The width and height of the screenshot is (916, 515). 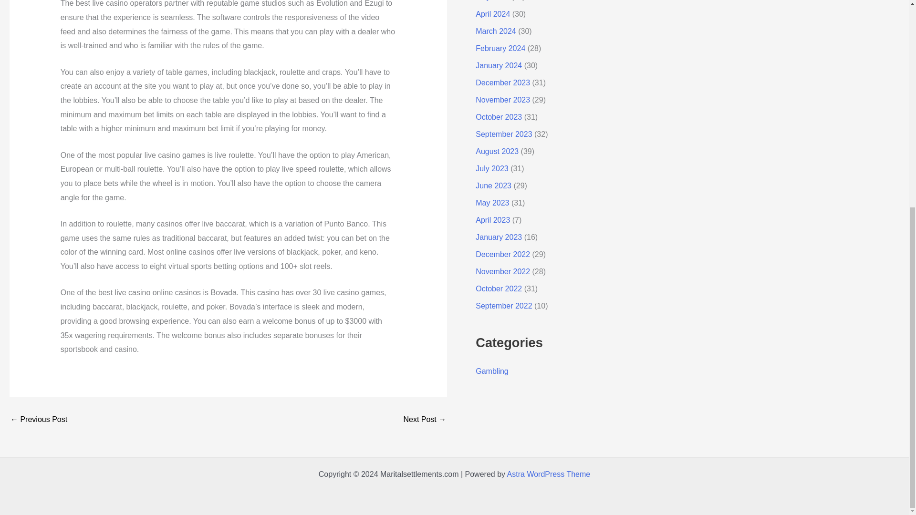 I want to click on September 2023, so click(x=504, y=134).